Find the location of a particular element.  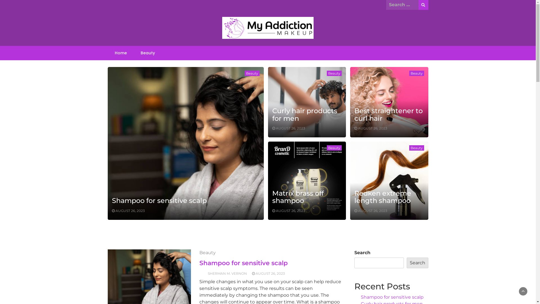

Search is located at coordinates (424, 5).